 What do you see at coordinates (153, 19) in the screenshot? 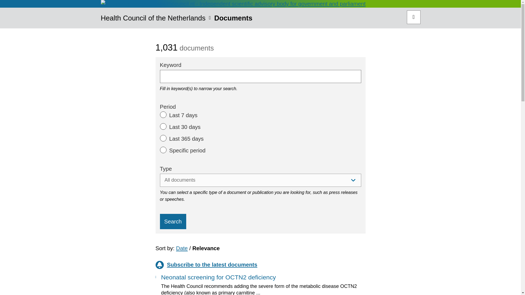
I see `Health Council of the Netherlands` at bounding box center [153, 19].